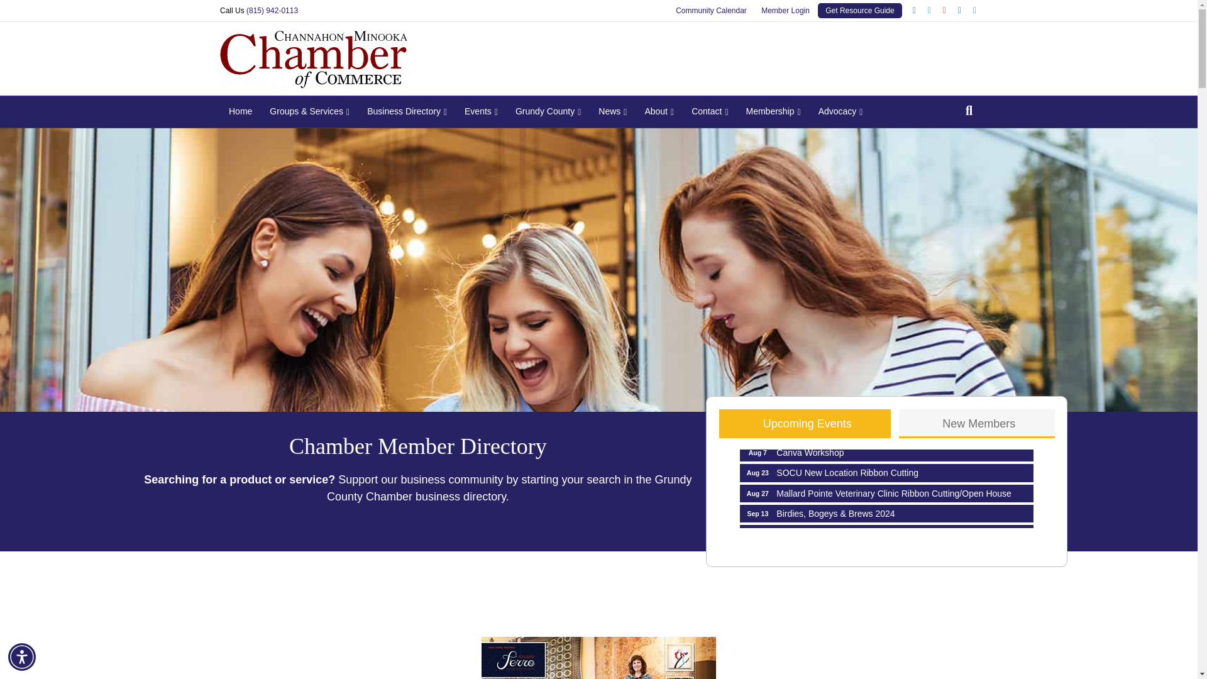 Image resolution: width=1207 pixels, height=679 pixels. I want to click on Studio Ferro, so click(886, 453).